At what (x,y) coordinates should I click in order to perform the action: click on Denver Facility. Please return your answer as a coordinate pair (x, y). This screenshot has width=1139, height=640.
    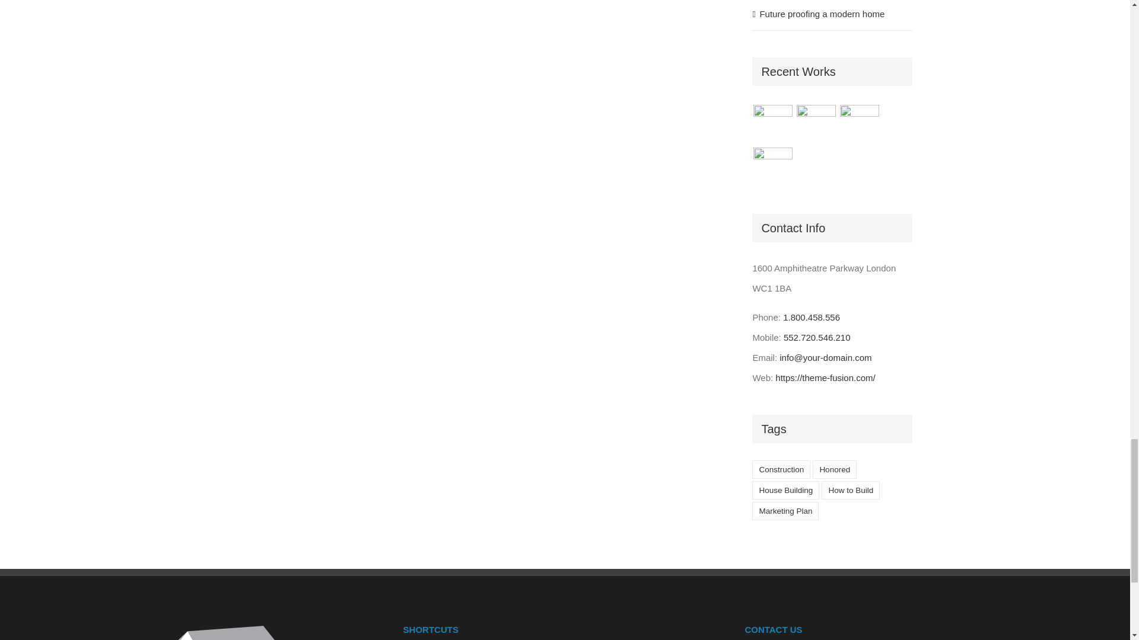
    Looking at the image, I should click on (772, 123).